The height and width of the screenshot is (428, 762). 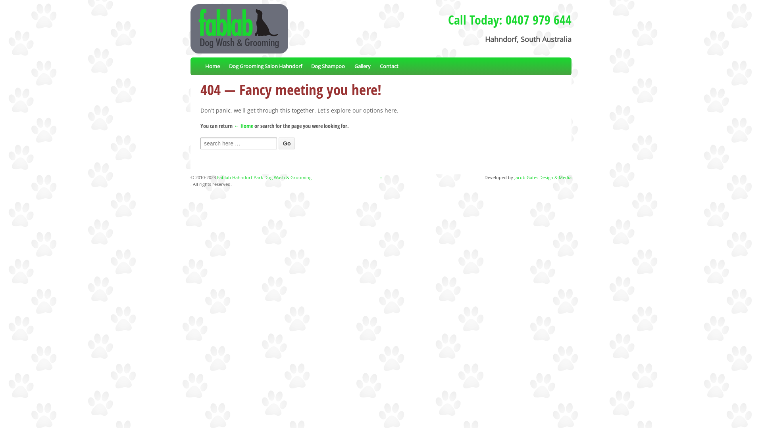 What do you see at coordinates (212, 67) in the screenshot?
I see `Home` at bounding box center [212, 67].